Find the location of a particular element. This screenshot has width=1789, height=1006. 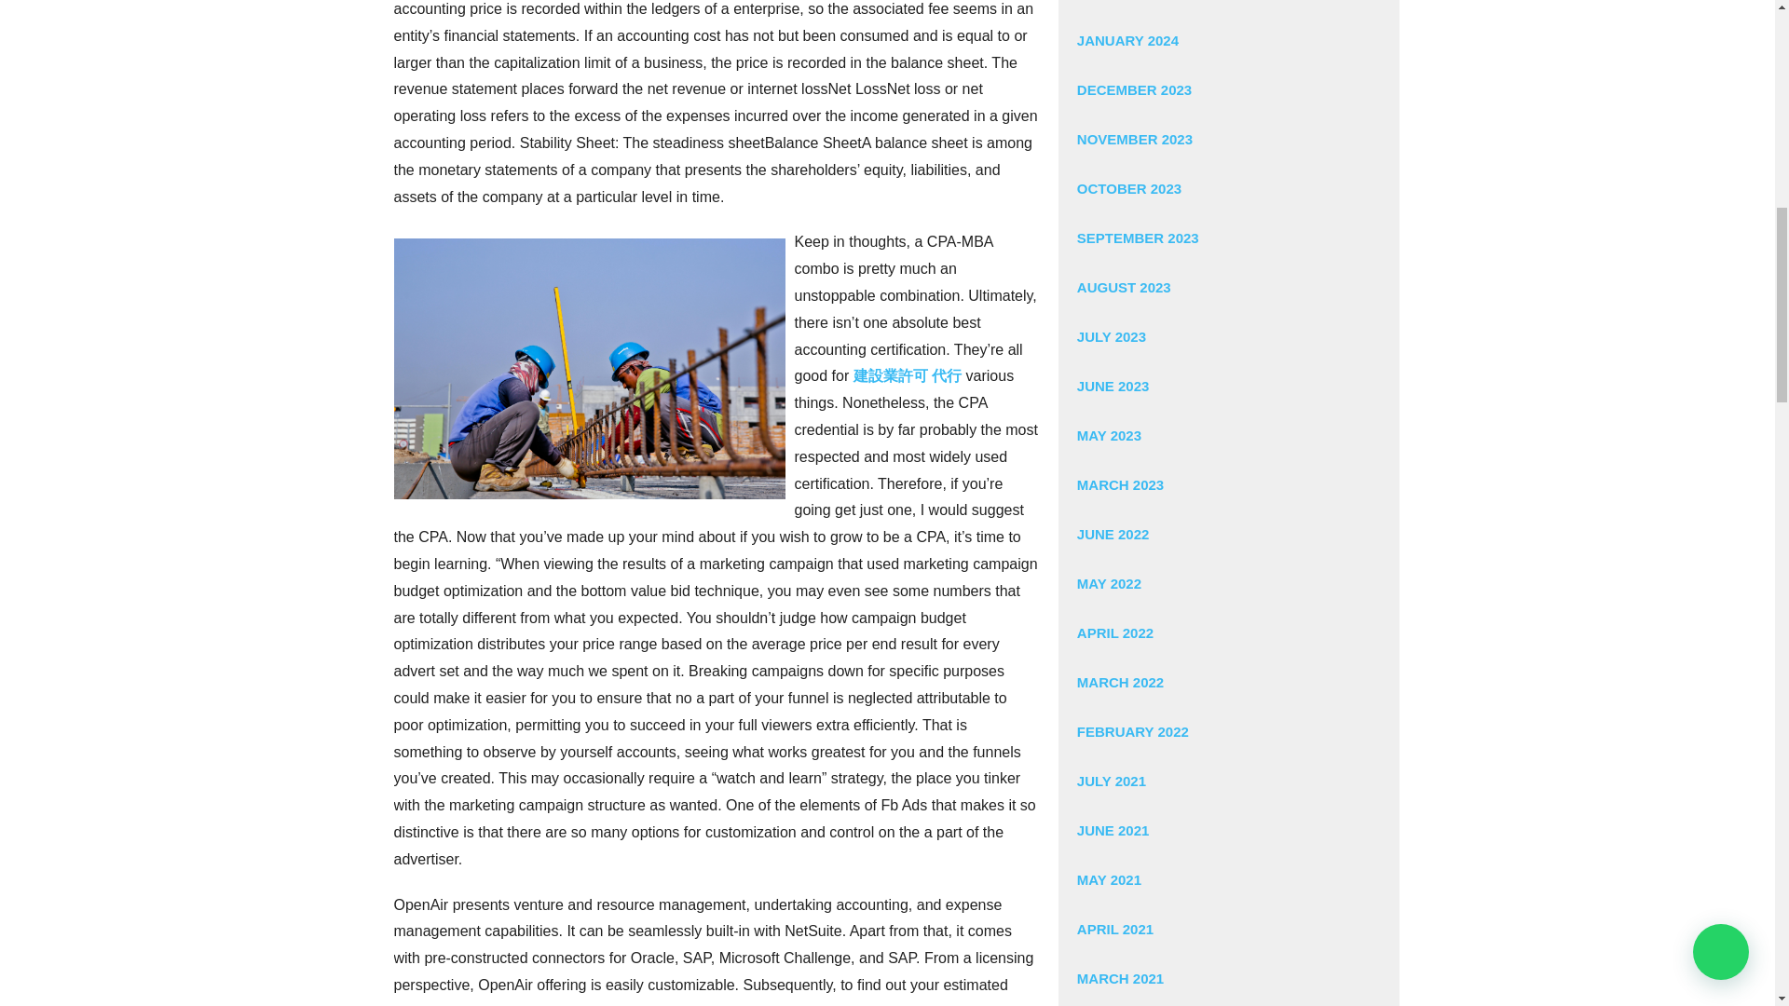

JUNE 2023 is located at coordinates (1228, 386).